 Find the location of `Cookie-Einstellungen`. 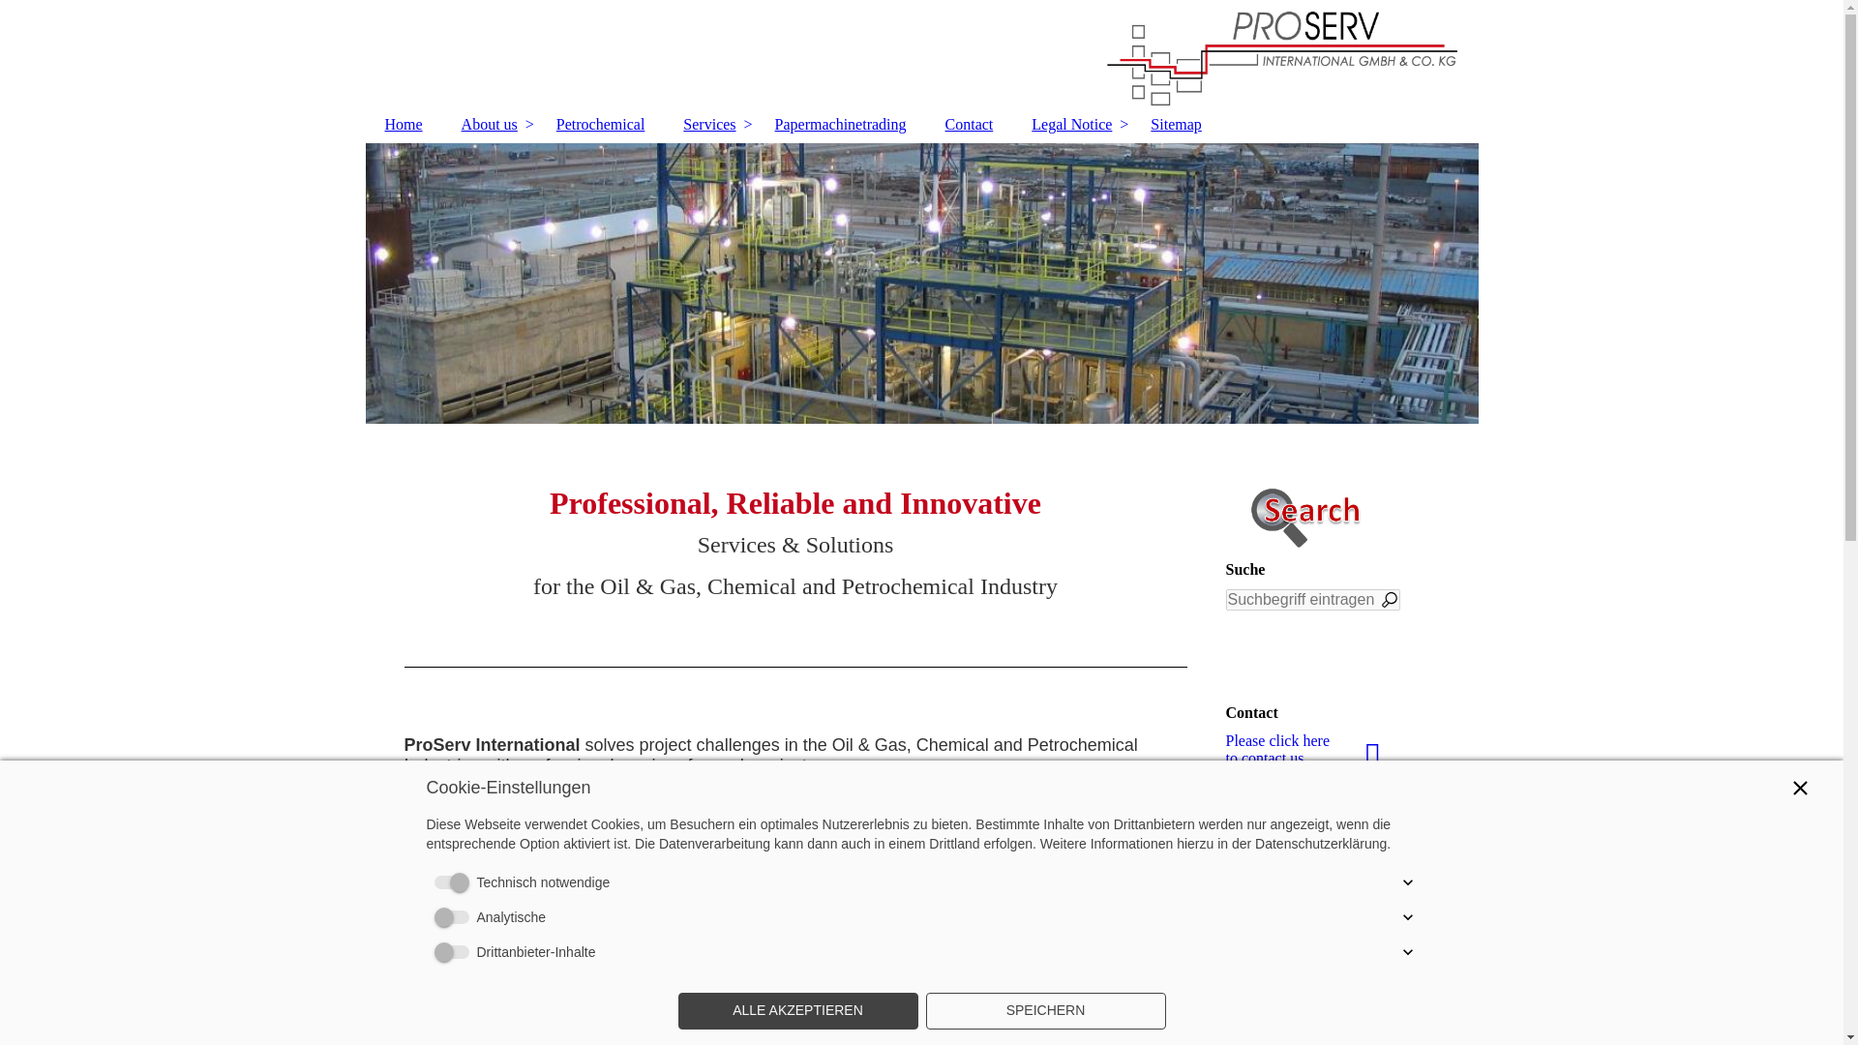

Cookie-Einstellungen is located at coordinates (1293, 950).